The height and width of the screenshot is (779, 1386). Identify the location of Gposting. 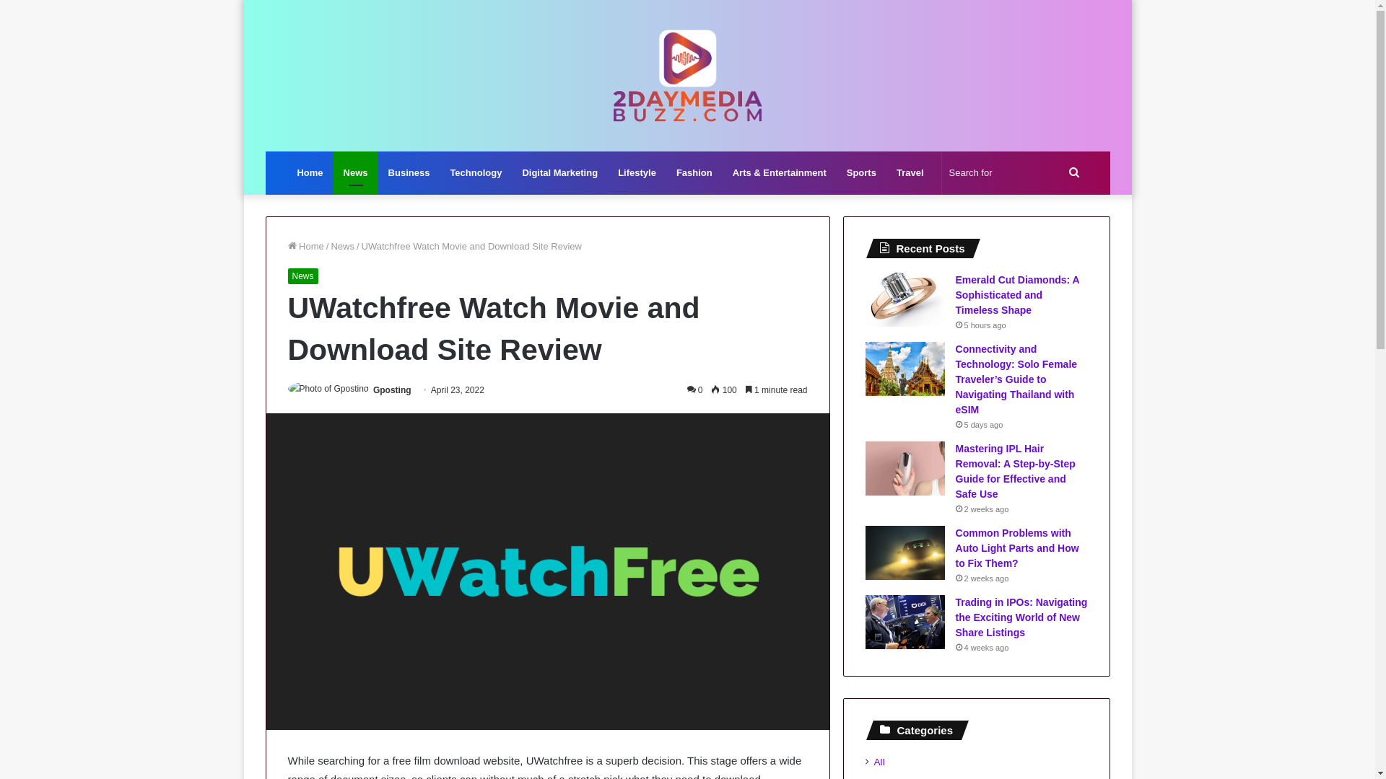
(393, 390).